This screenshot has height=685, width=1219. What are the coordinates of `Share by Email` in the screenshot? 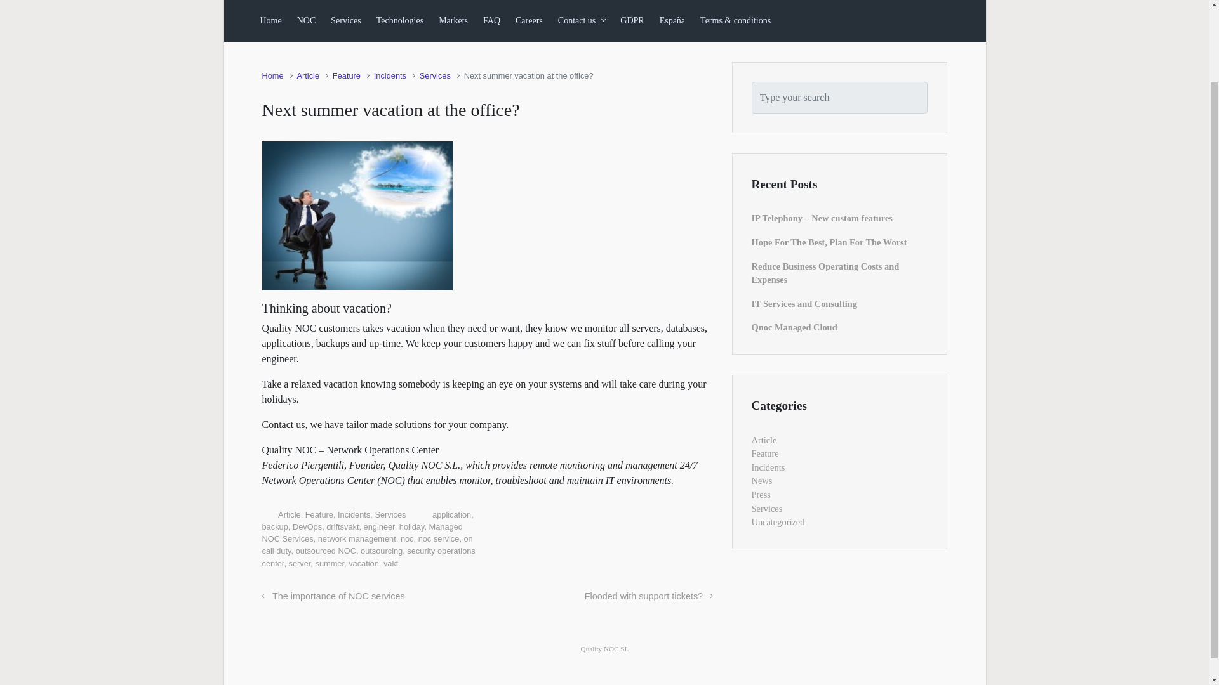 It's located at (688, 518).